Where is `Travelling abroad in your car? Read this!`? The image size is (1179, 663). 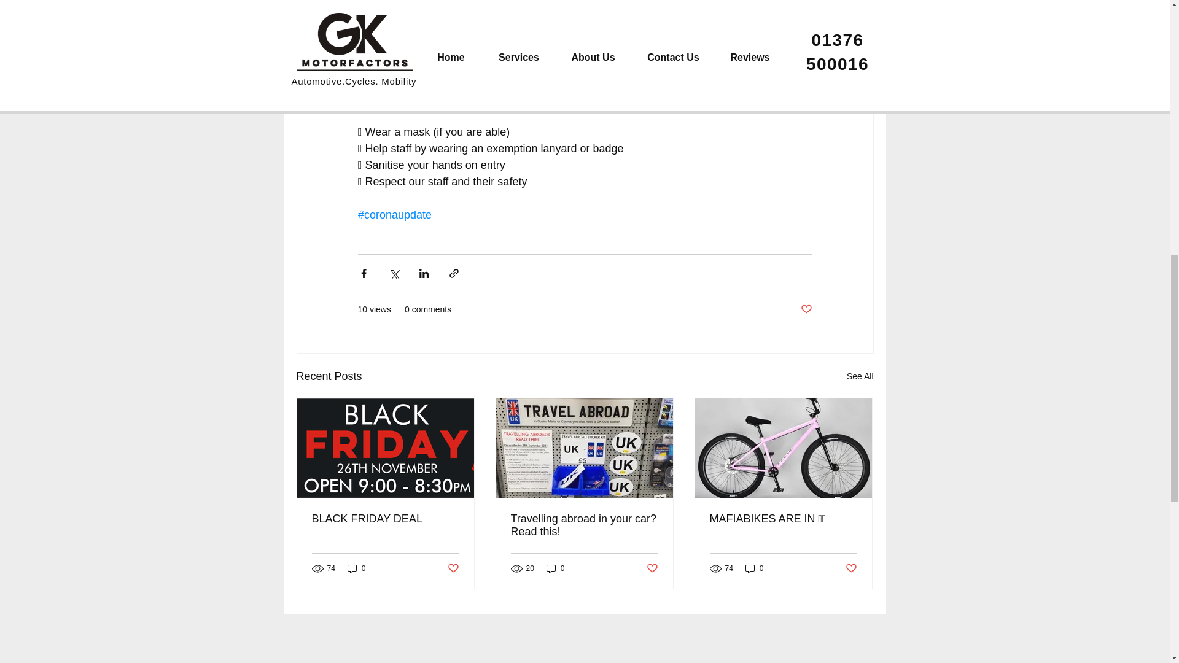
Travelling abroad in your car? Read this! is located at coordinates (584, 525).